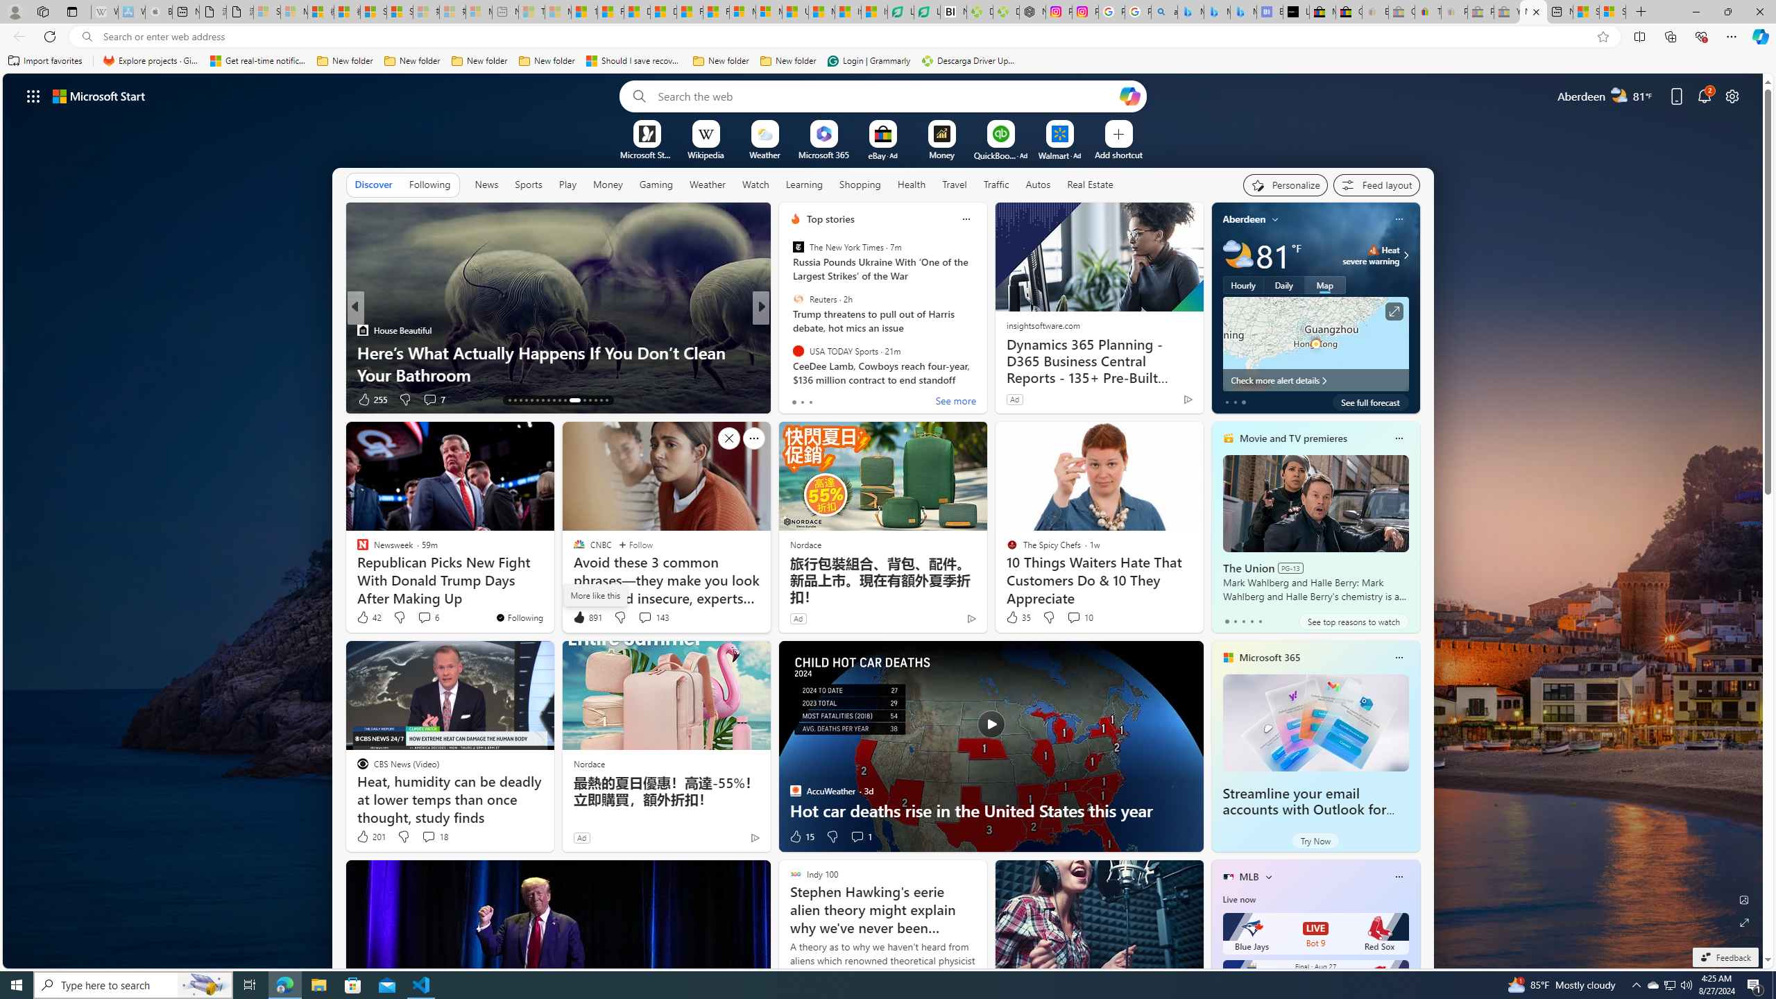 Image resolution: width=1776 pixels, height=999 pixels. Describe the element at coordinates (857, 399) in the screenshot. I see `View comments 460 Comment` at that location.